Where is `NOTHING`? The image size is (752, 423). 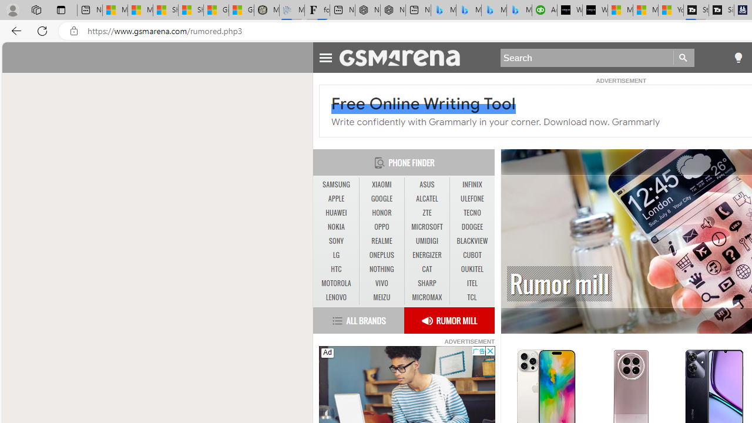 NOTHING is located at coordinates (382, 269).